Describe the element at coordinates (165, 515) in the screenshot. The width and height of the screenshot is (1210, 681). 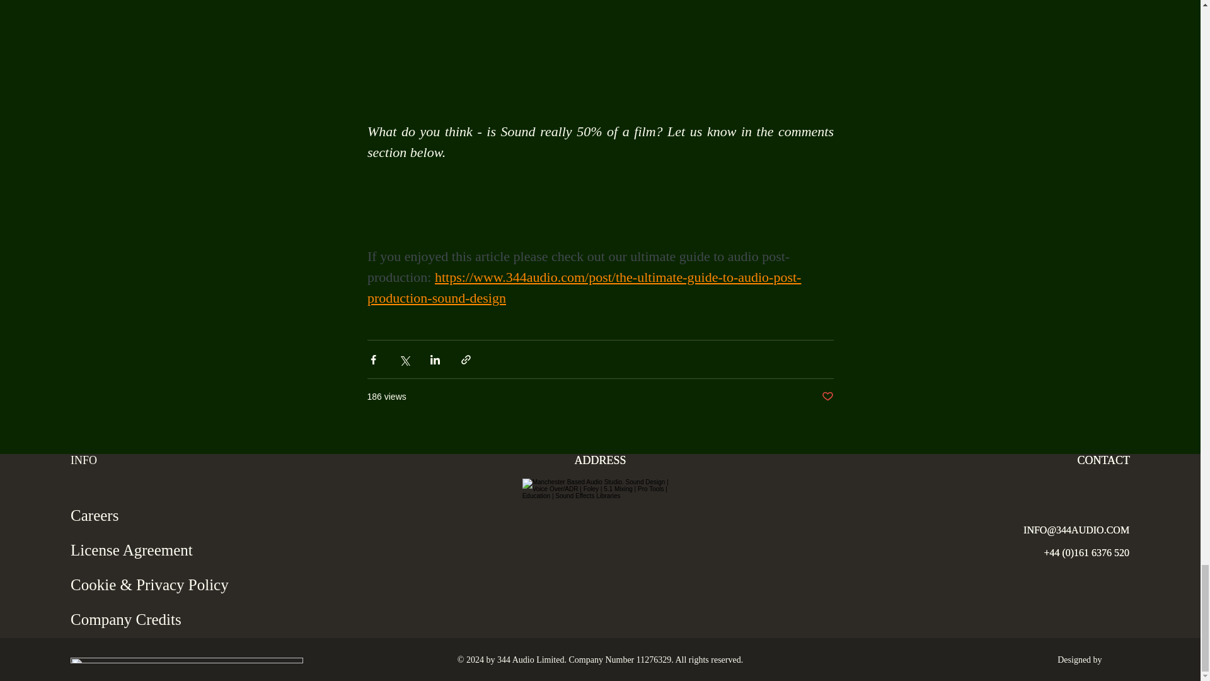
I see `Careers` at that location.